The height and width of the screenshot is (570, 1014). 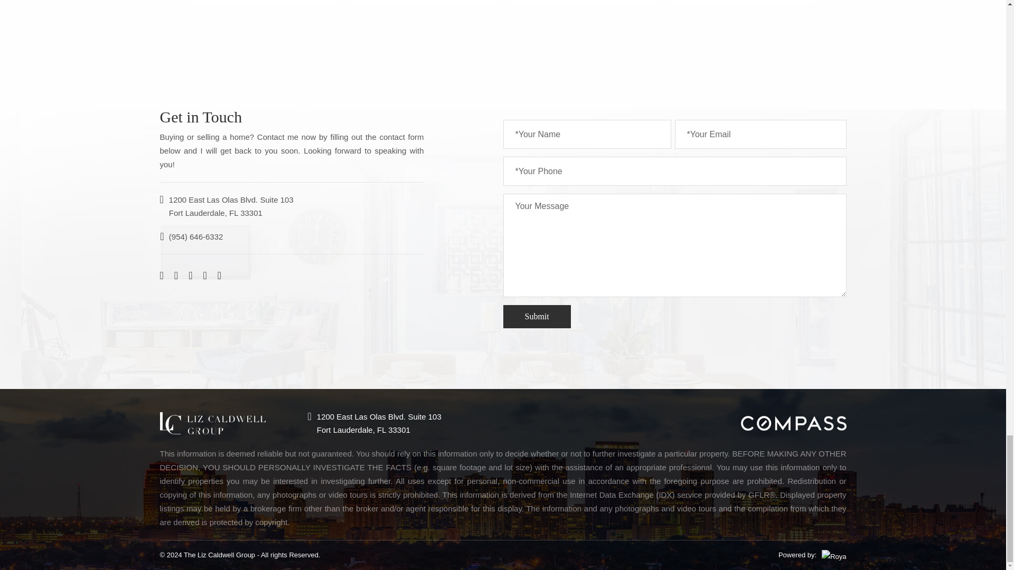 I want to click on Roya, so click(x=833, y=557).